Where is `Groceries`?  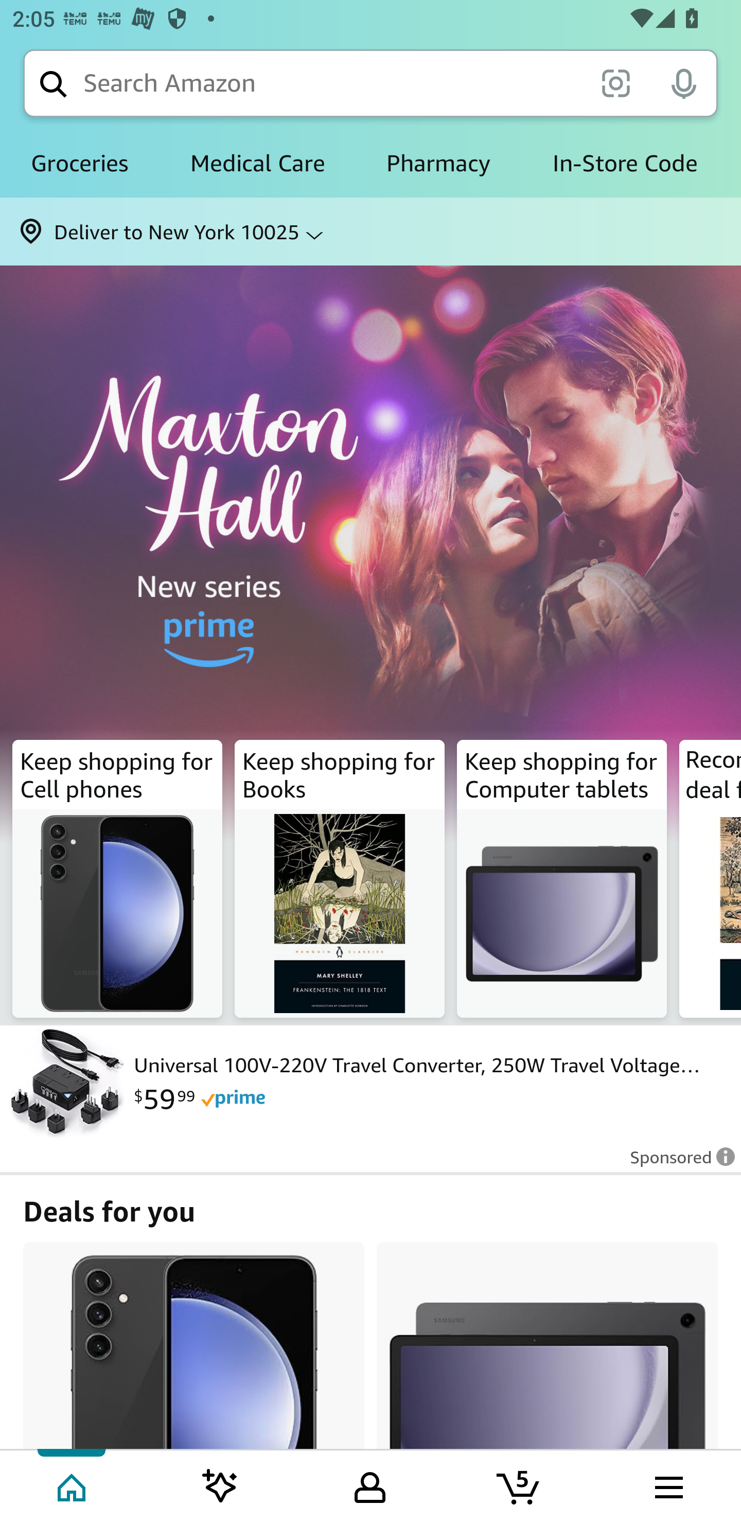 Groceries is located at coordinates (79, 164).